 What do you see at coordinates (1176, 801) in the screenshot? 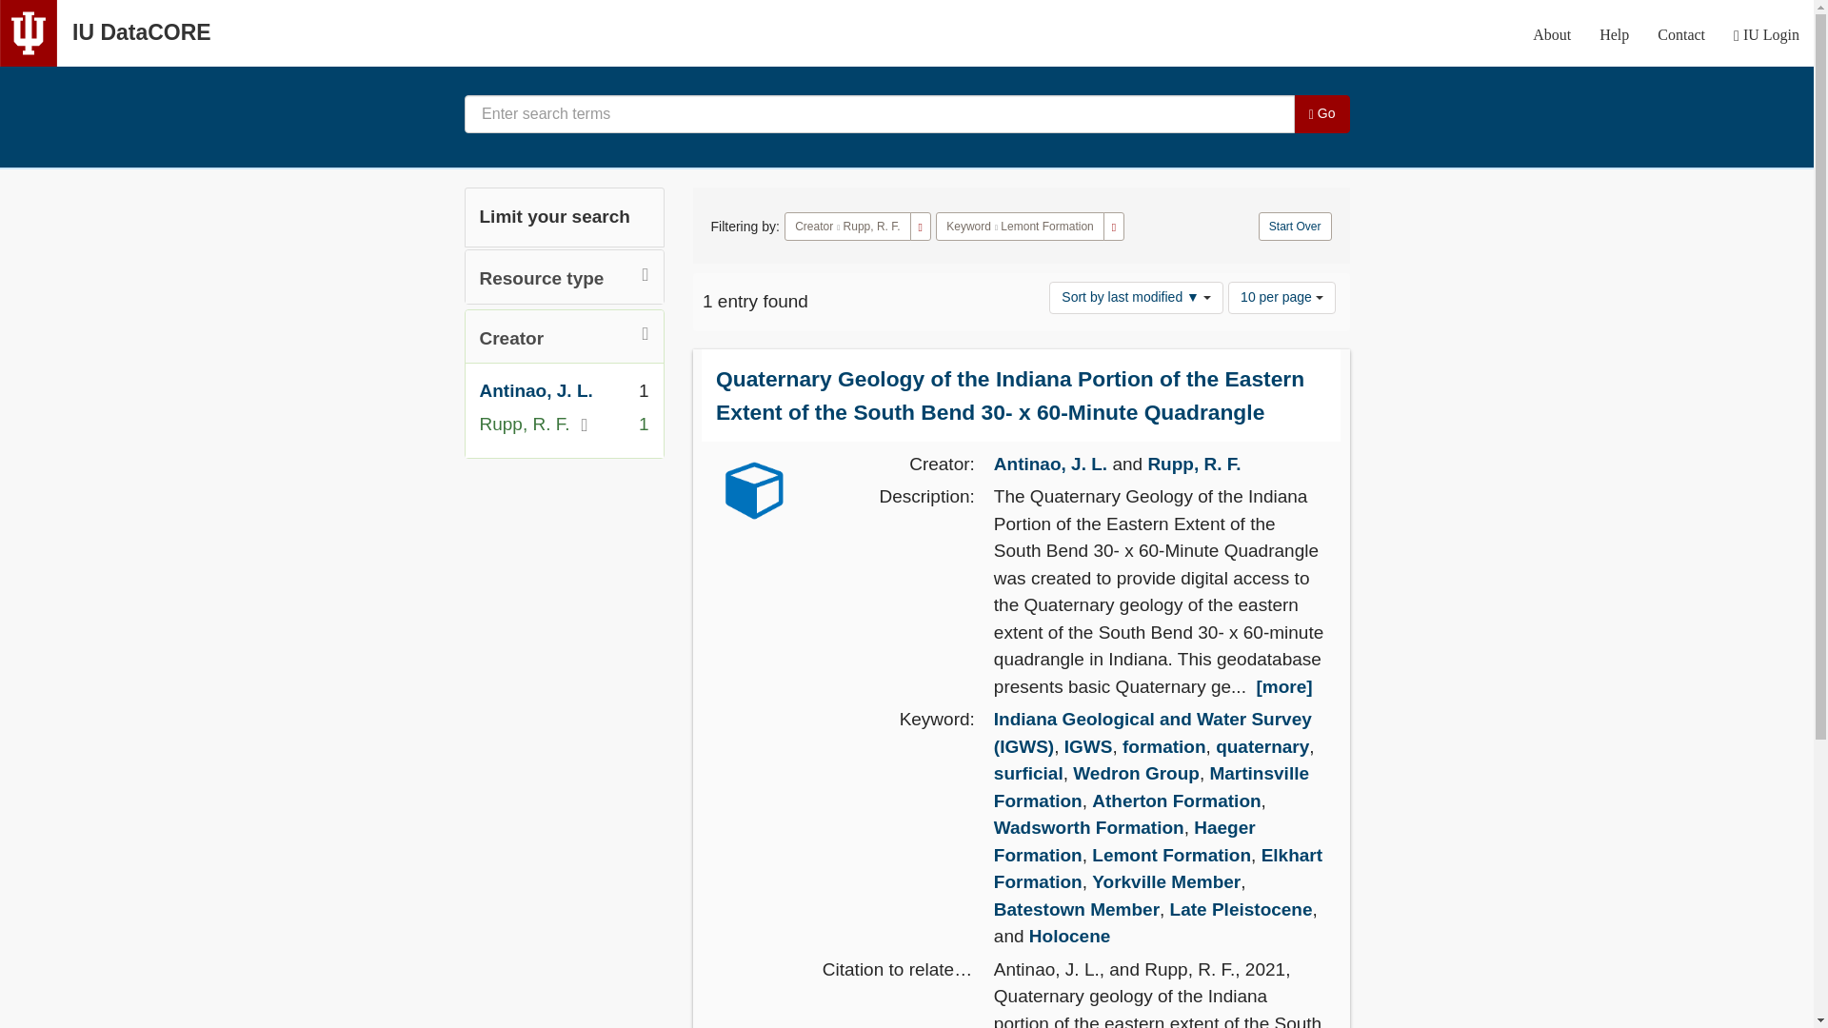
I see `Atherton Formation` at bounding box center [1176, 801].